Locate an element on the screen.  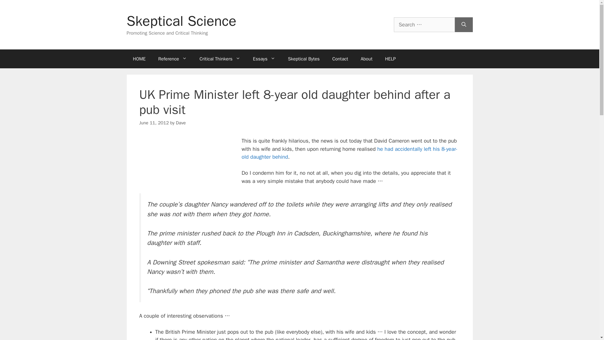
Contact is located at coordinates (340, 59).